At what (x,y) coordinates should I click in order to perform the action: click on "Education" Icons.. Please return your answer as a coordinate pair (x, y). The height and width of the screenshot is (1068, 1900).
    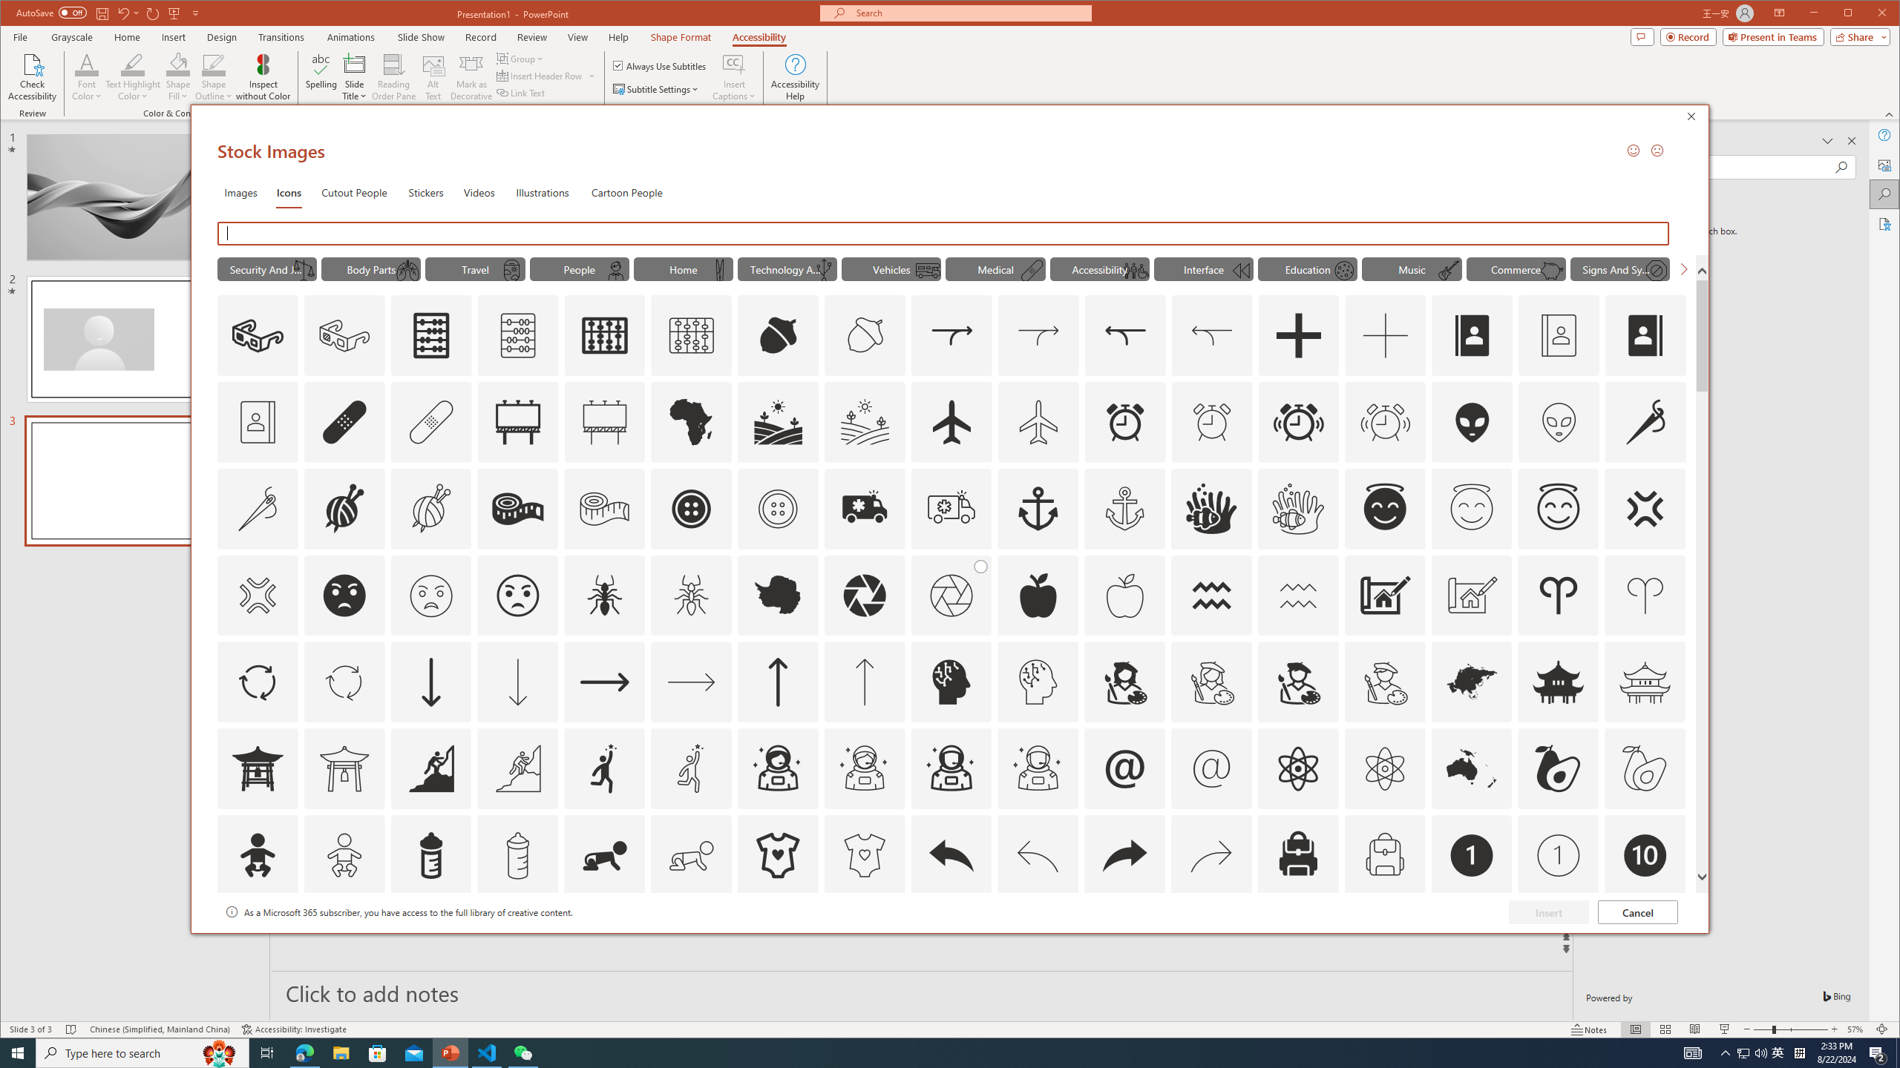
    Looking at the image, I should click on (1306, 268).